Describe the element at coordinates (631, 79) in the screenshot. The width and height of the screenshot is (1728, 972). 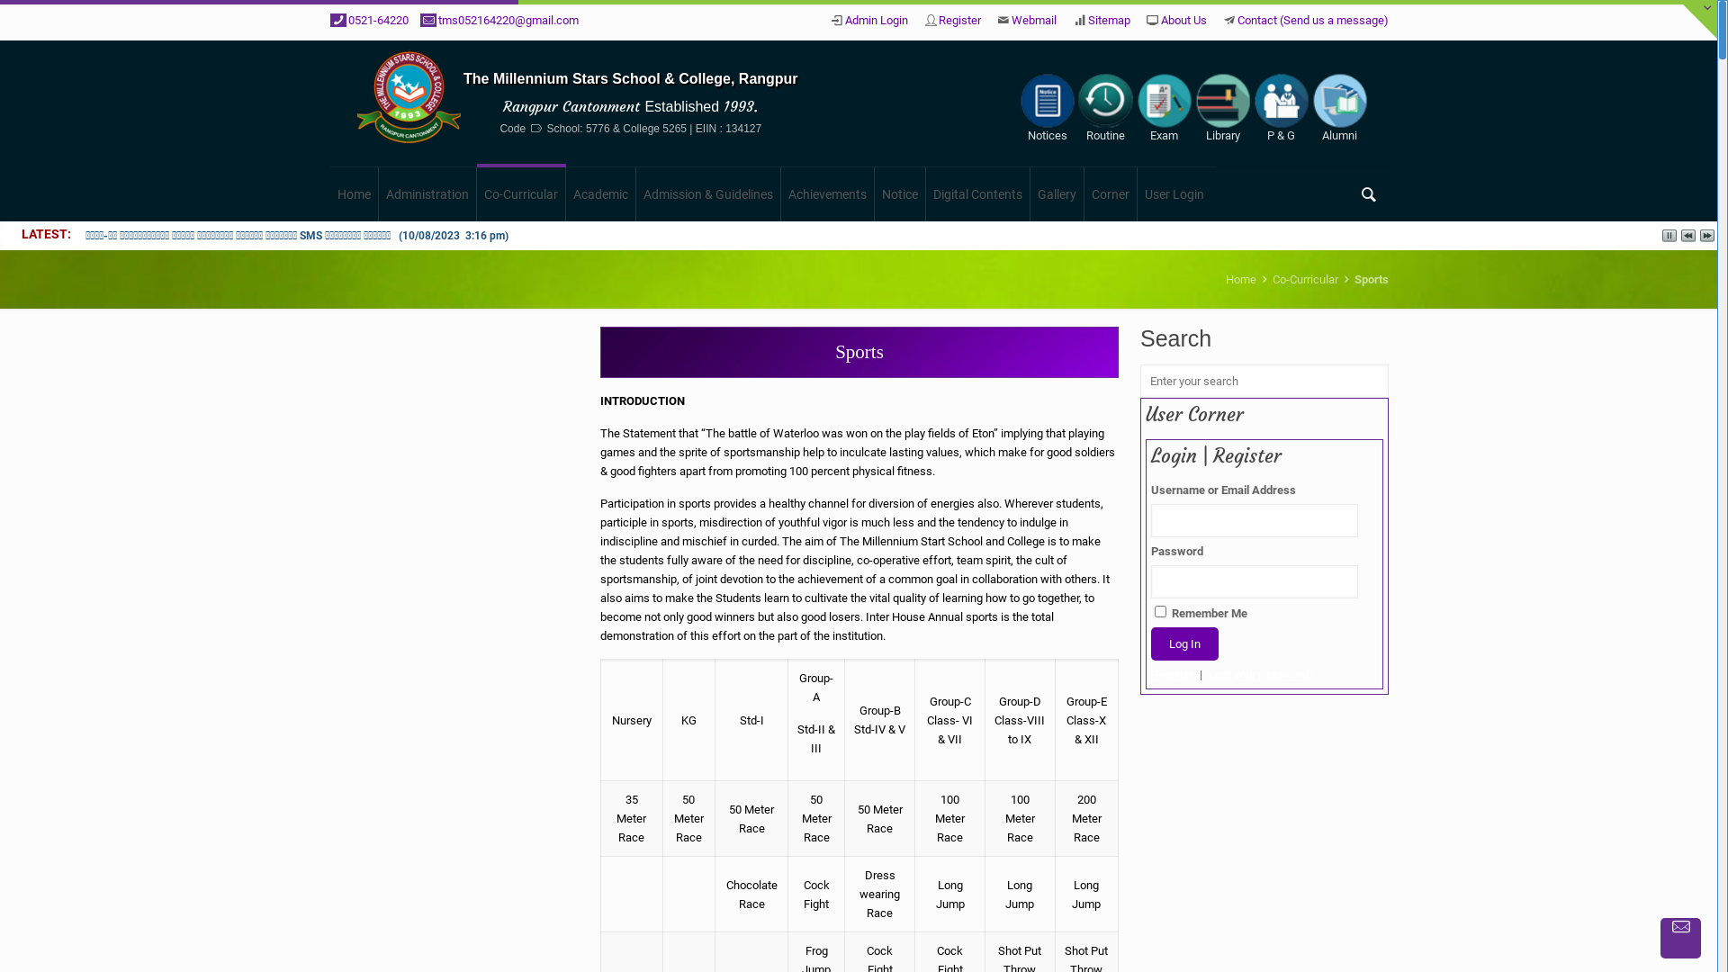
I see `The Millennium Stars School & College, Rangpur` at that location.